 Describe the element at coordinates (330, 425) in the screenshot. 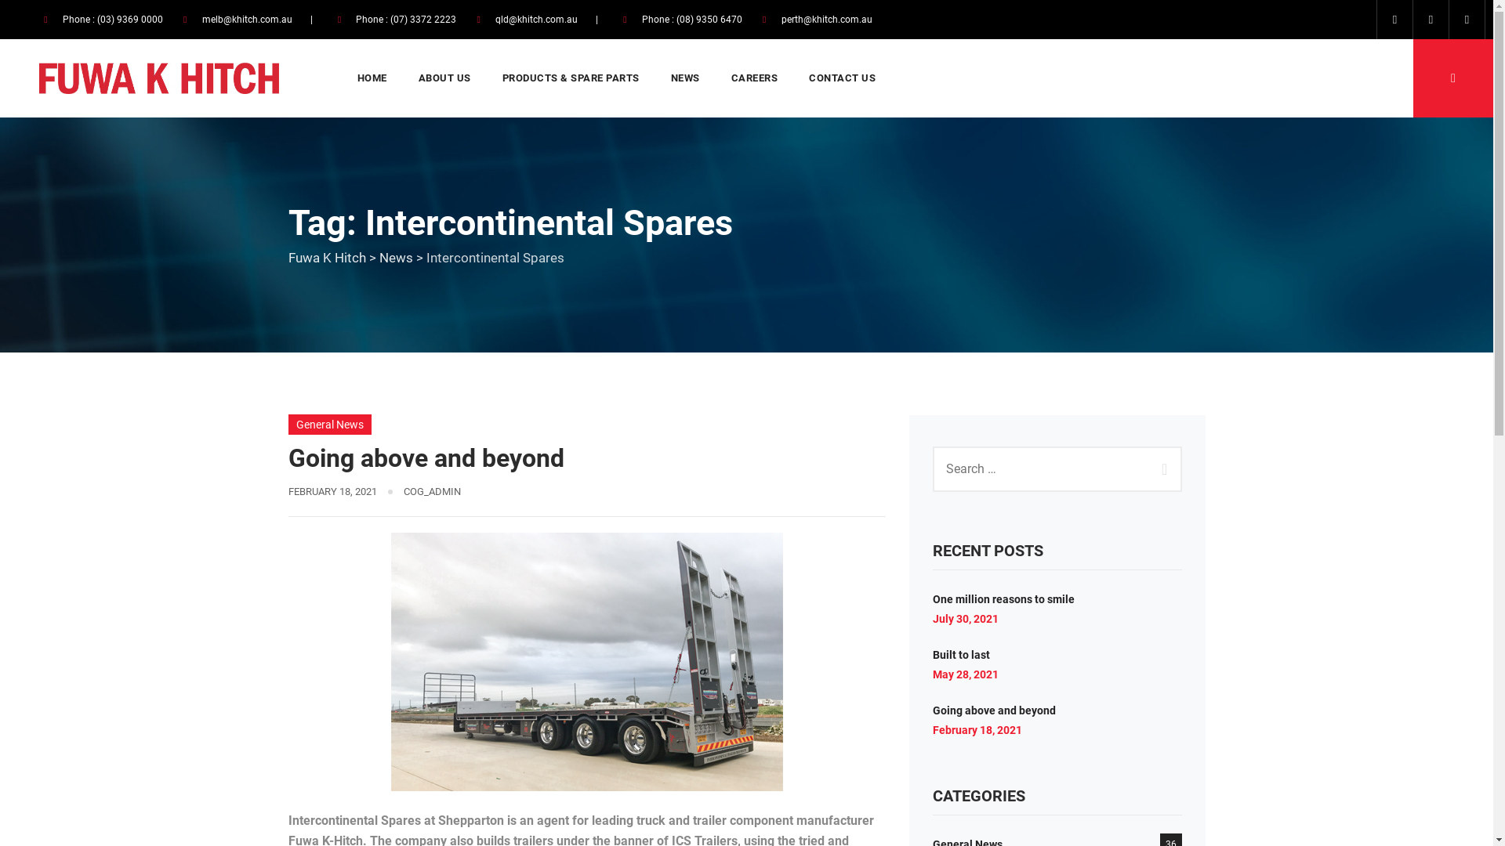

I see `General News` at that location.